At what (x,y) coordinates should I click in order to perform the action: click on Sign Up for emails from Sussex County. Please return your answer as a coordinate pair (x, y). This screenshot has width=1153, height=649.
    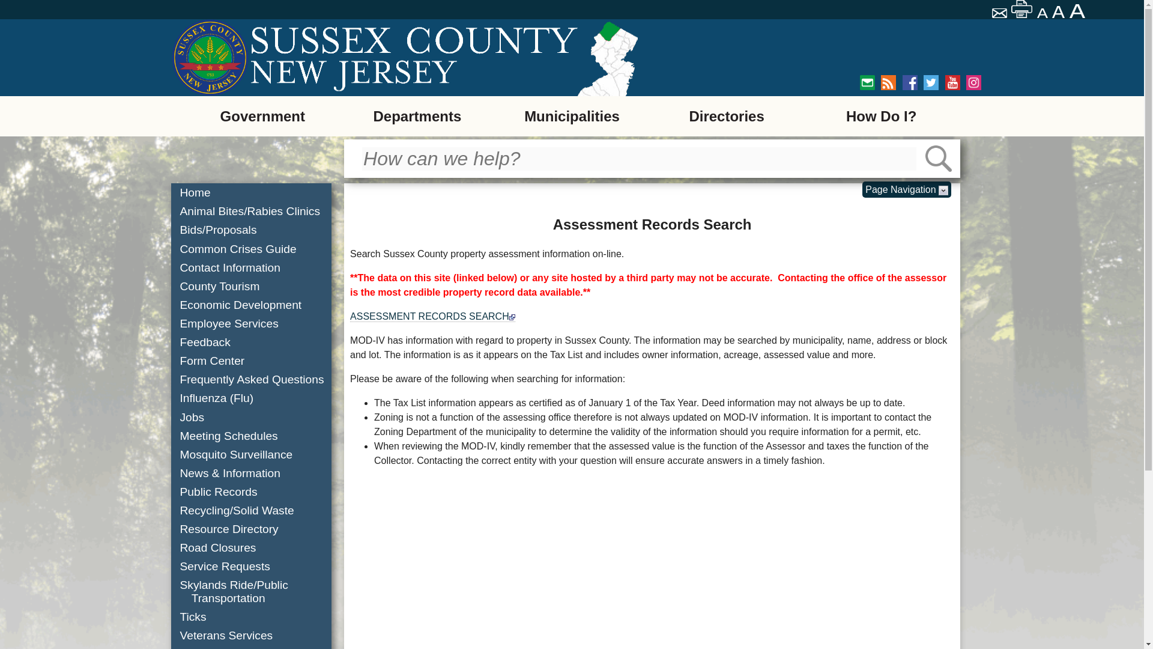
    Looking at the image, I should click on (867, 83).